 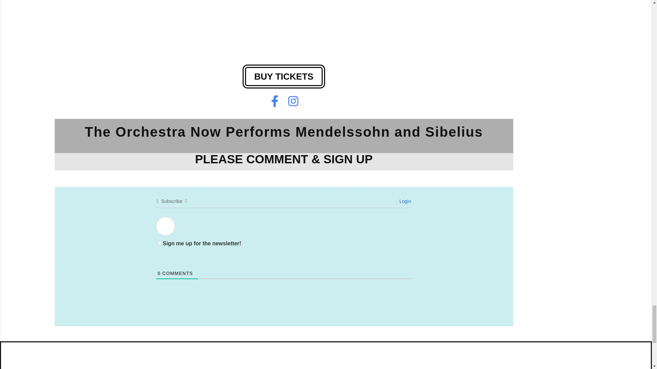 I want to click on 1, so click(x=159, y=243).